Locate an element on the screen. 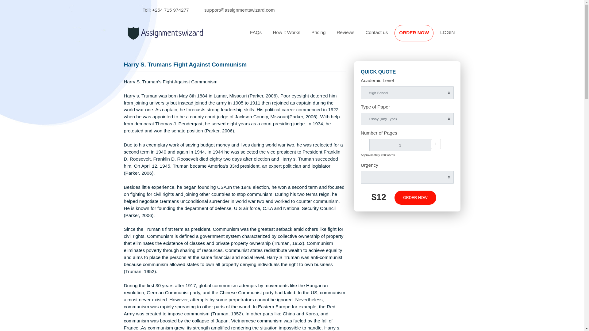 Image resolution: width=589 pixels, height=331 pixels. 1 is located at coordinates (444, 161).